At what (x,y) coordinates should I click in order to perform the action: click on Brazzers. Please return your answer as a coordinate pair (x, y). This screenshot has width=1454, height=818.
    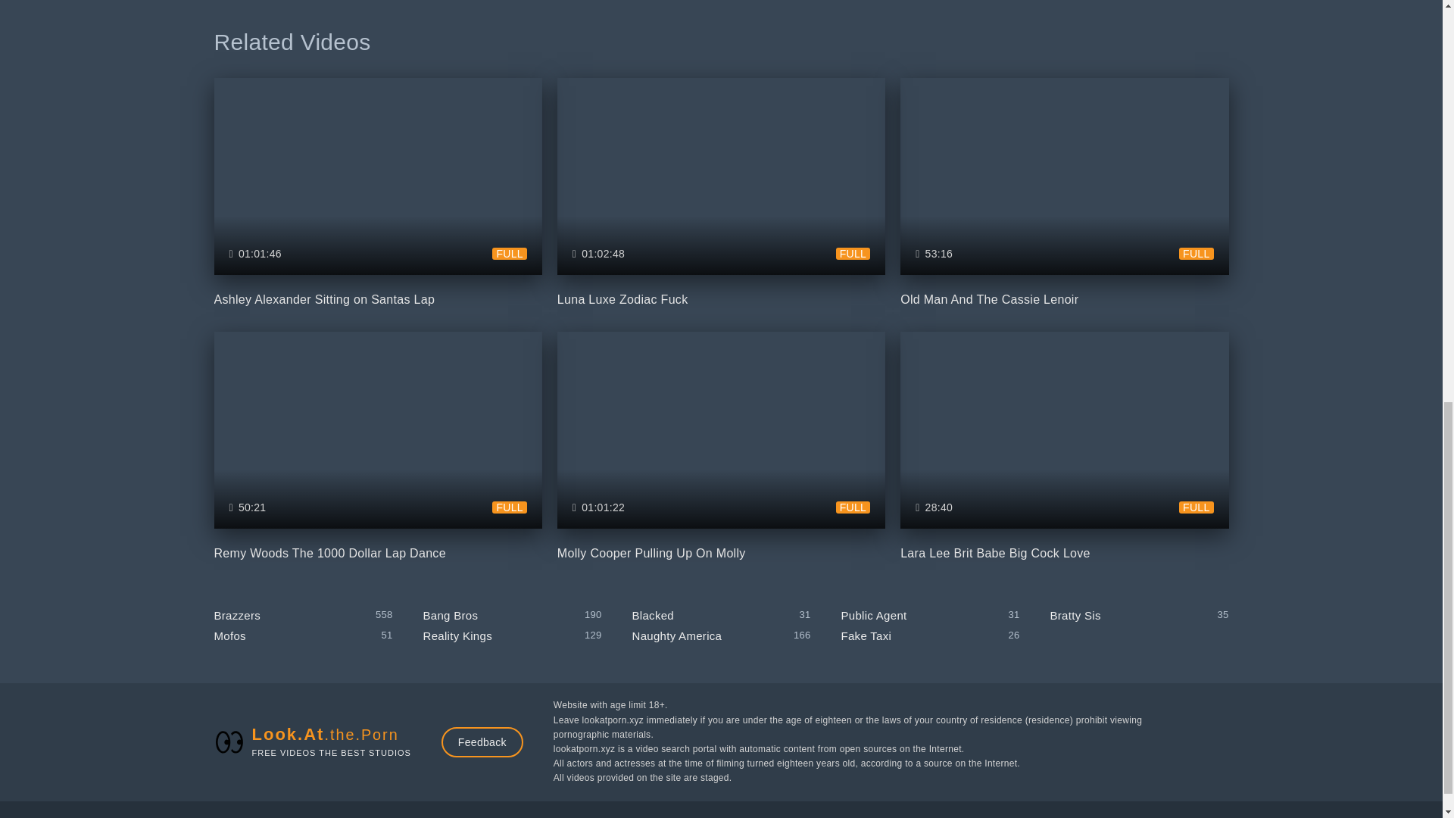
    Looking at the image, I should click on (721, 194).